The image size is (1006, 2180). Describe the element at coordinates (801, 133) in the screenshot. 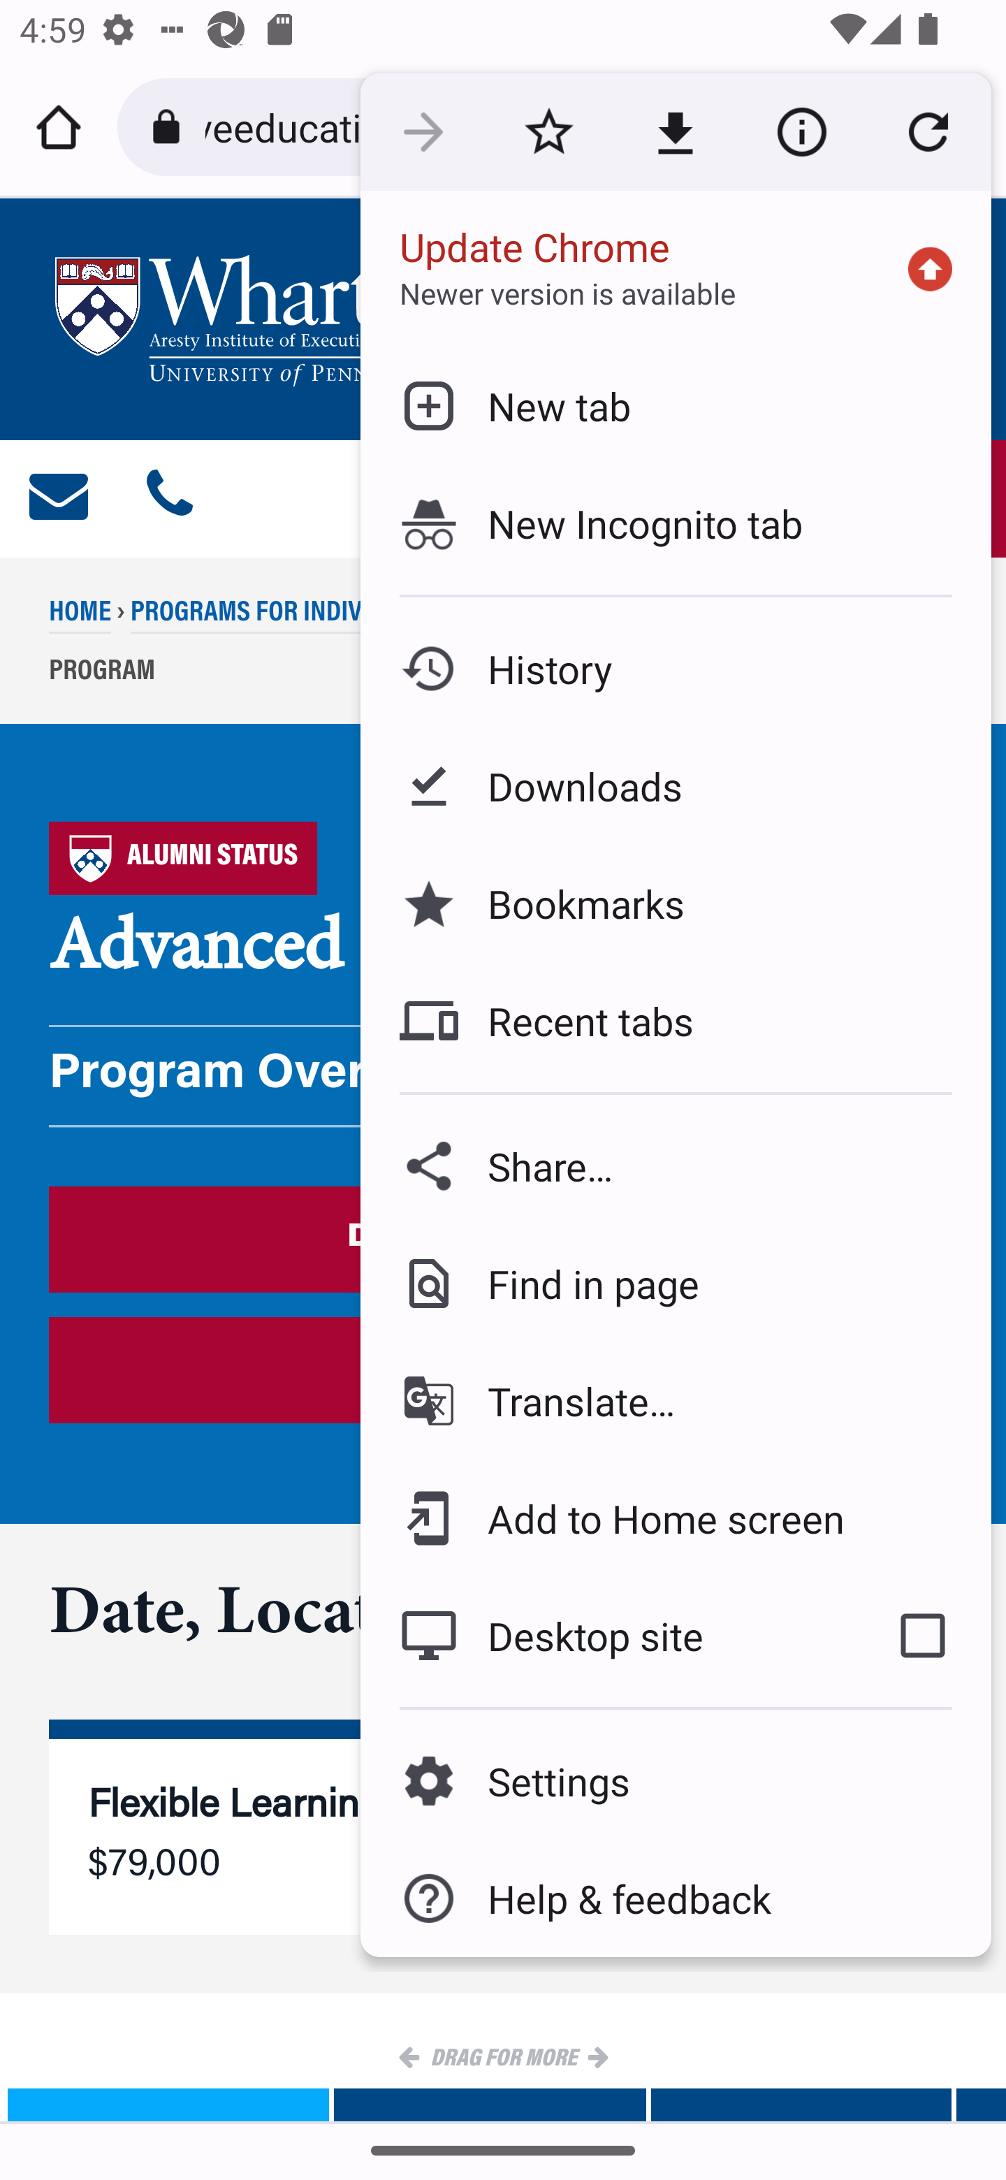

I see `Page info` at that location.